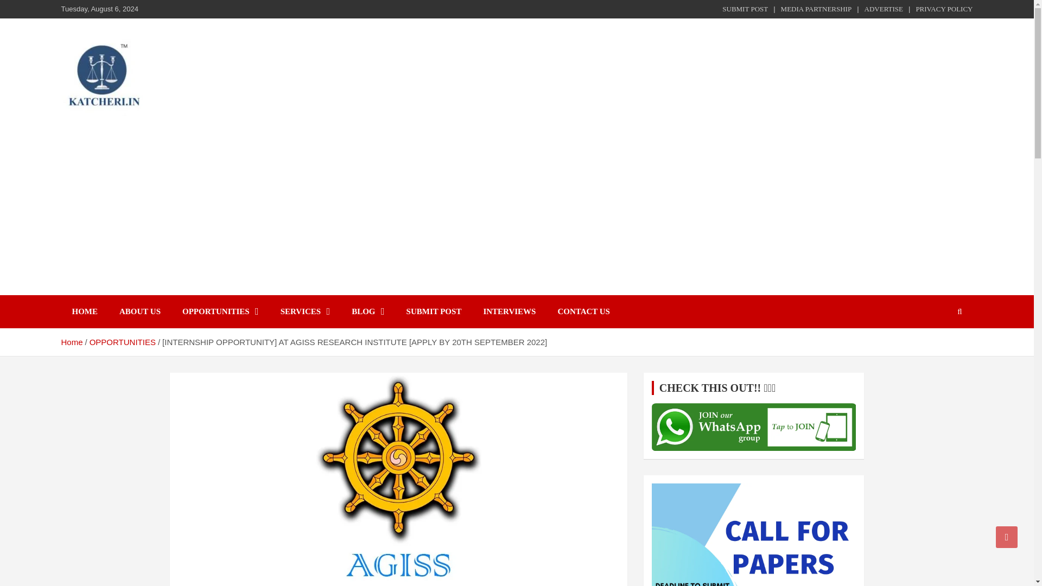 This screenshot has width=1042, height=586. What do you see at coordinates (140, 311) in the screenshot?
I see `ABOUT US` at bounding box center [140, 311].